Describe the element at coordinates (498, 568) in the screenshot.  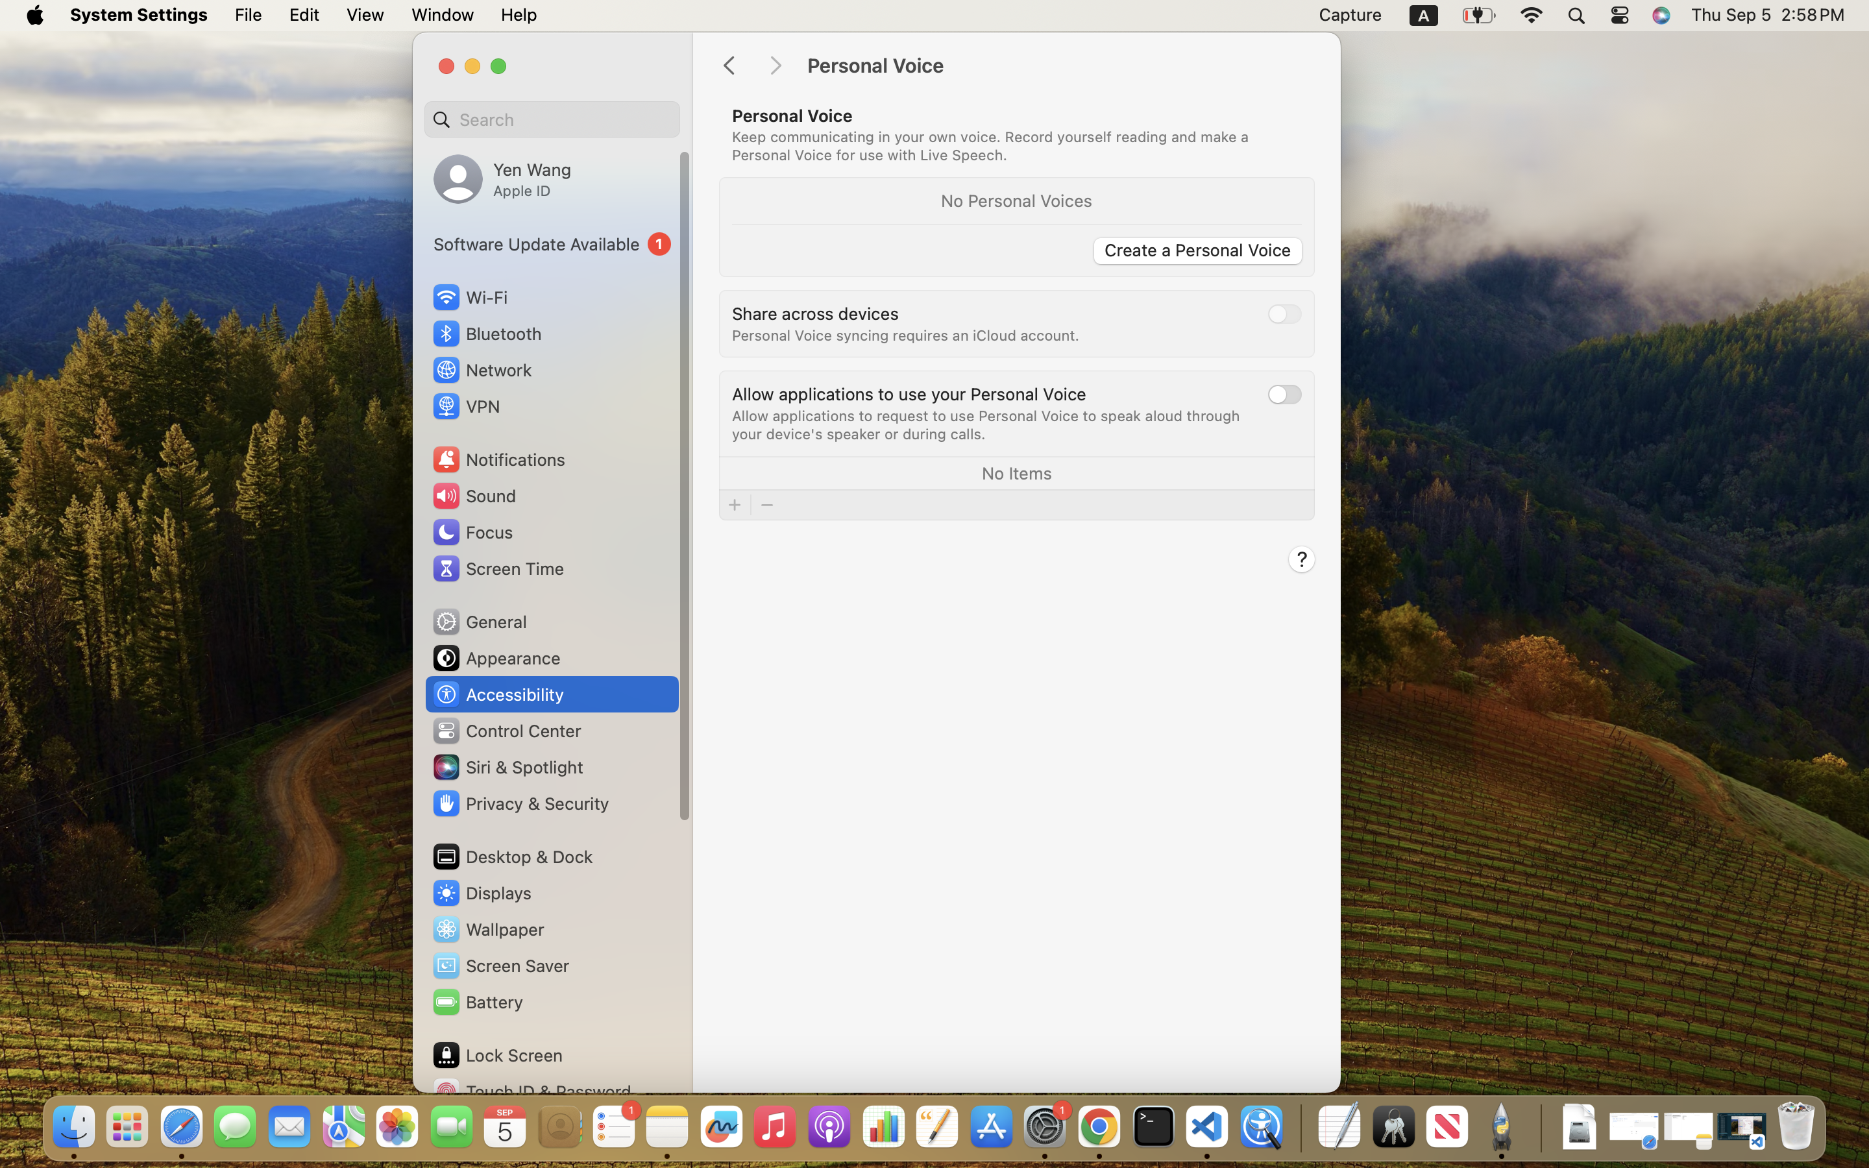
I see `Screen Time` at that location.